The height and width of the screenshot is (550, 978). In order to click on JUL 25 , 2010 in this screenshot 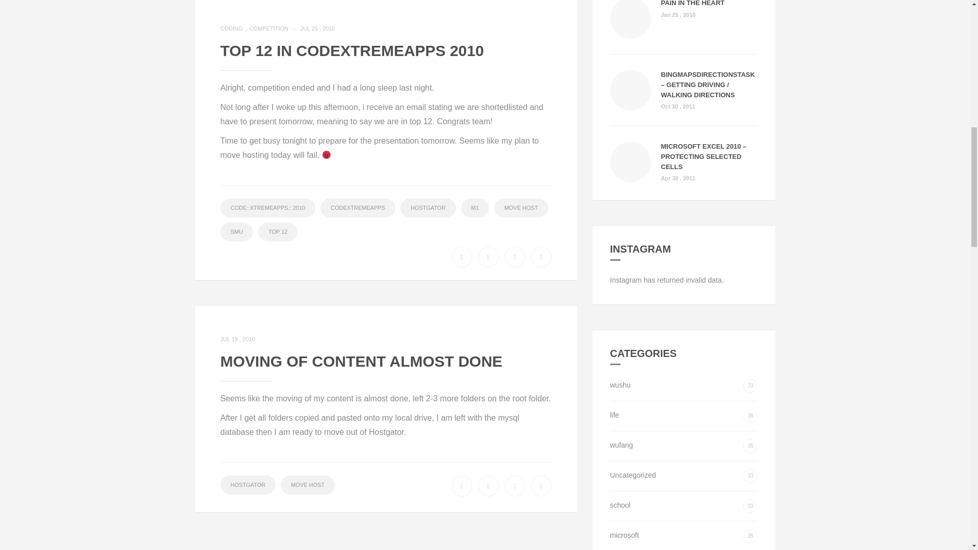, I will do `click(320, 29)`.